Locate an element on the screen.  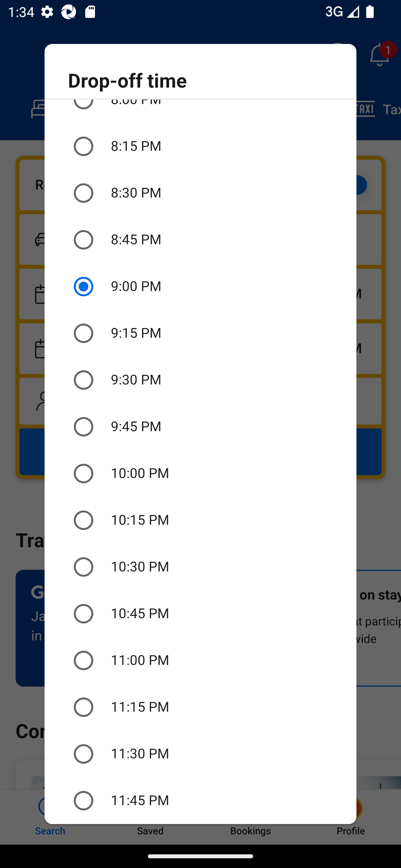
11:00 PM is located at coordinates (200, 660).